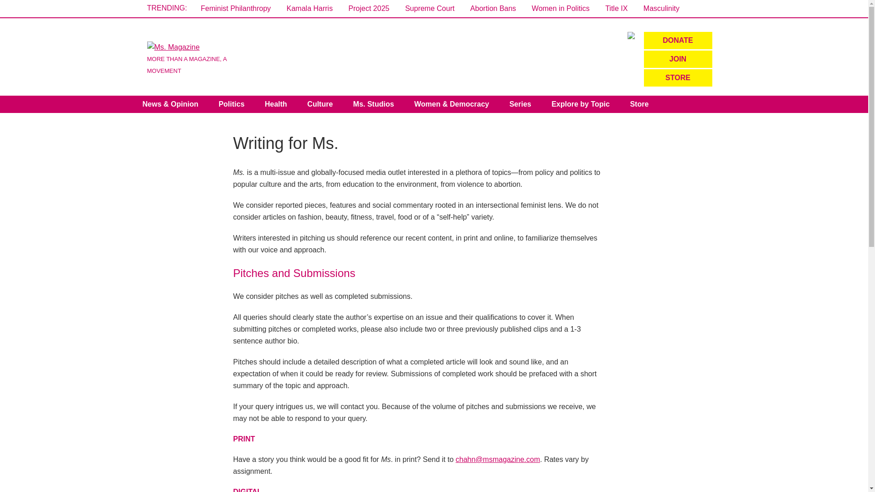 Image resolution: width=875 pixels, height=492 pixels. I want to click on Supreme Court, so click(430, 8).